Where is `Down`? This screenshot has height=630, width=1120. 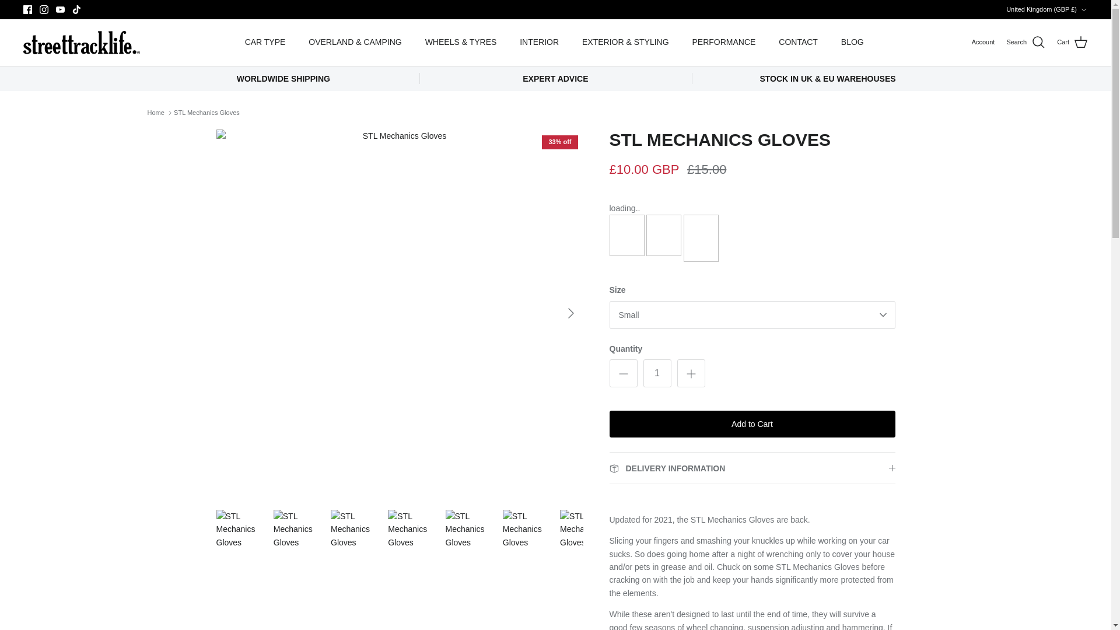 Down is located at coordinates (1083, 9).